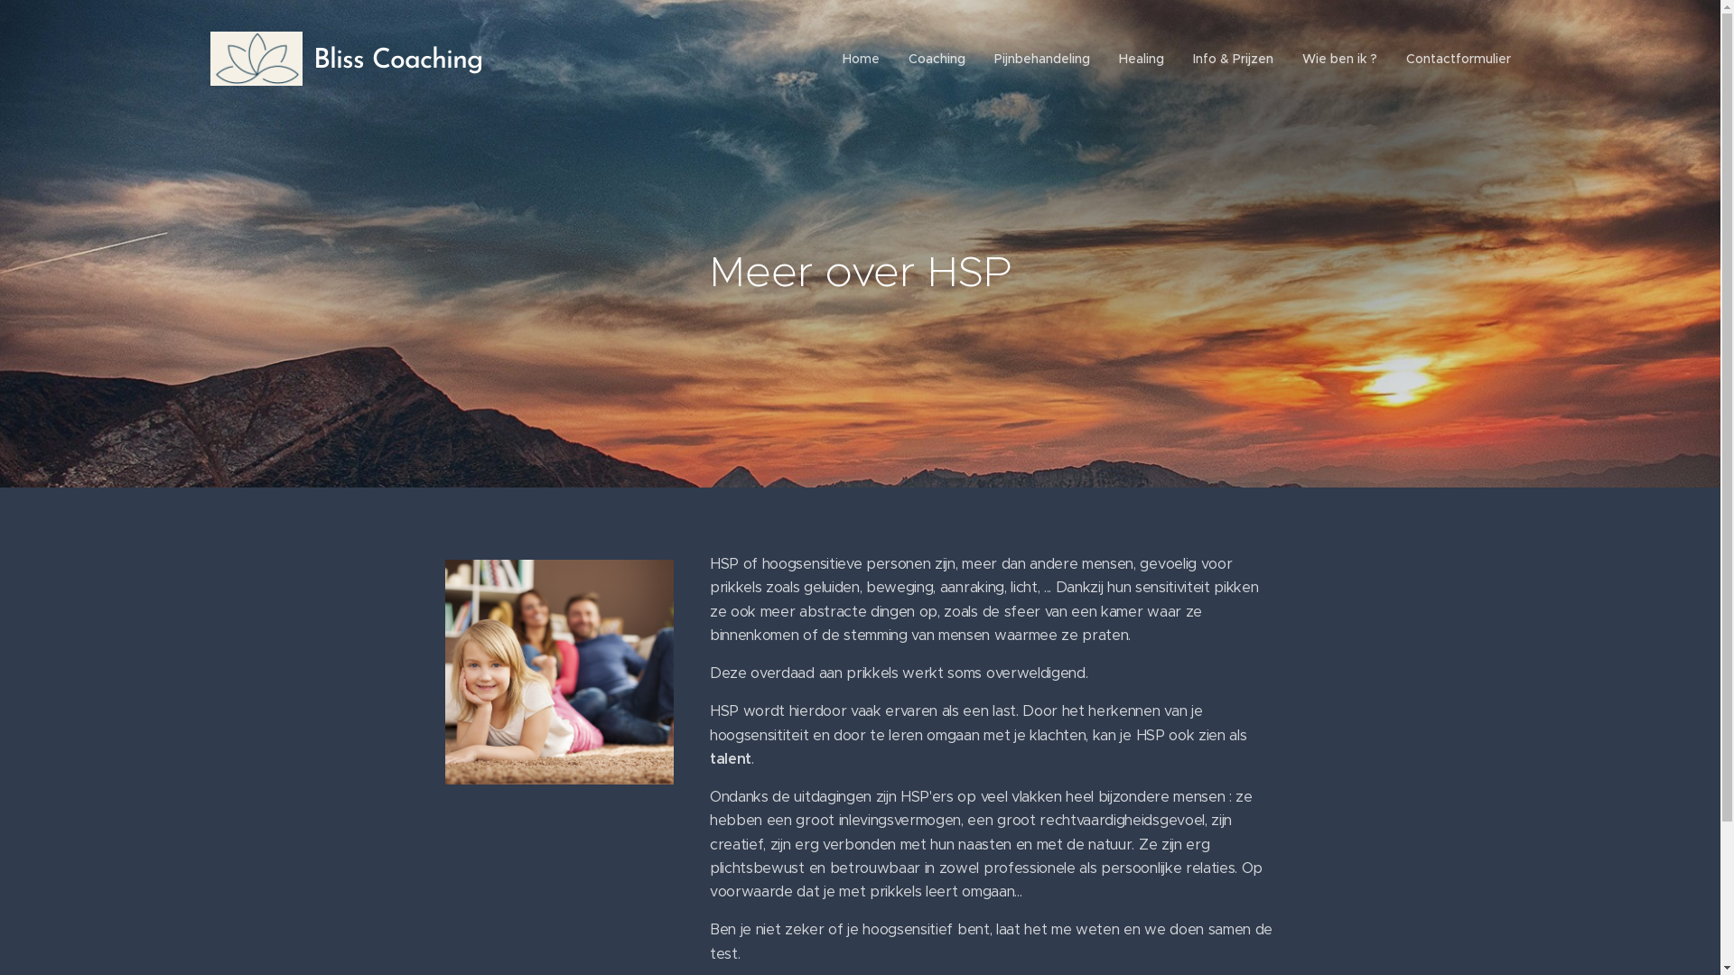  I want to click on Healing, so click(1141, 59).